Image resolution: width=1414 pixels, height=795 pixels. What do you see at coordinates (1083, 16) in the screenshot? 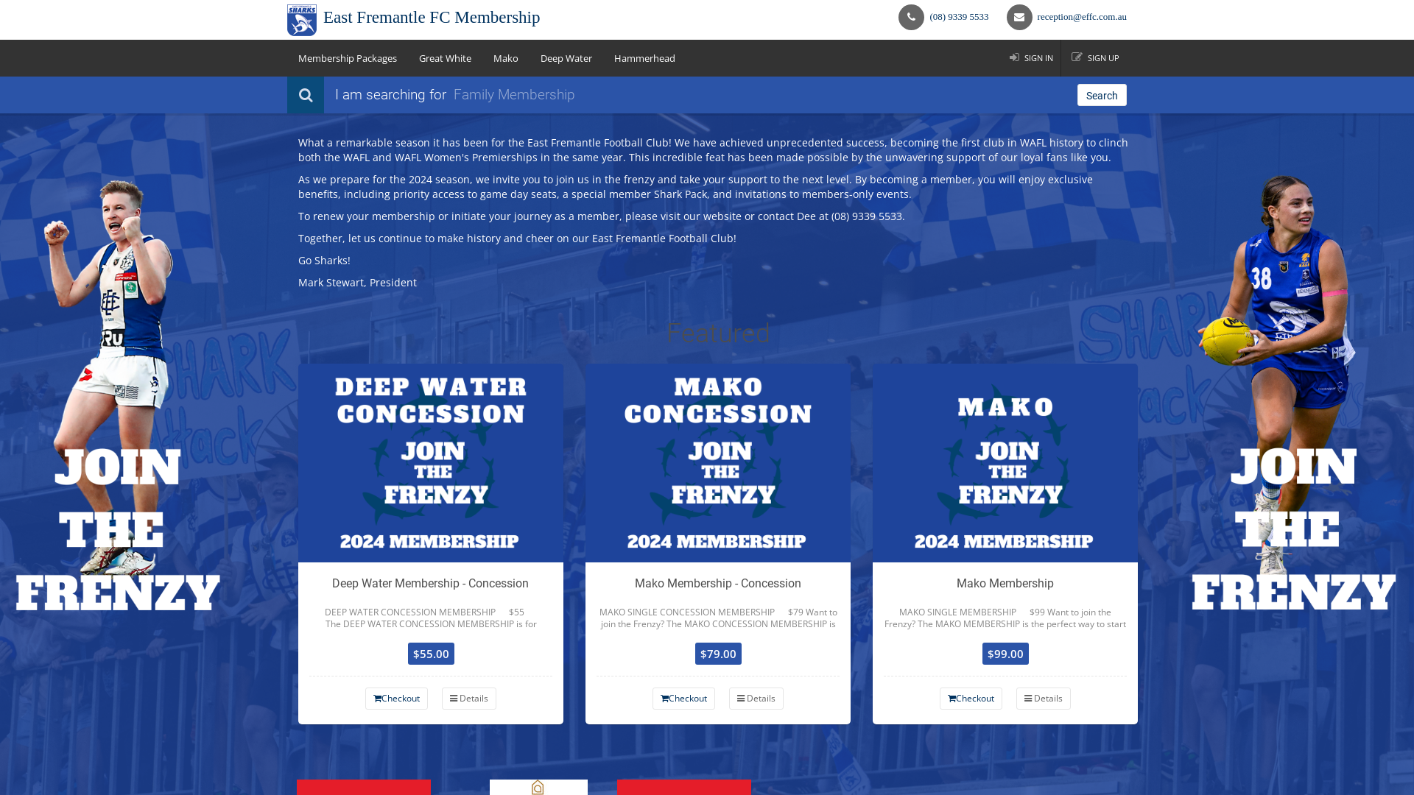
I see `reception@effc.com.au` at bounding box center [1083, 16].